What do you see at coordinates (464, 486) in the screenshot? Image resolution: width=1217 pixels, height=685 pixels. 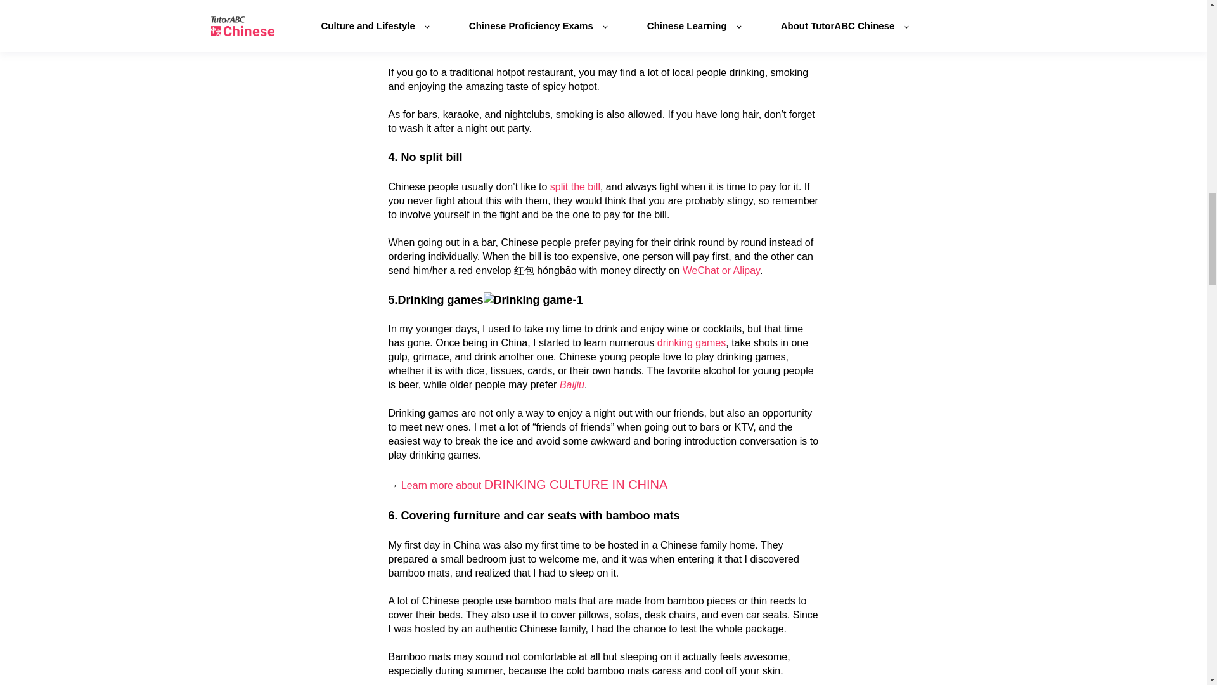 I see `re about ` at bounding box center [464, 486].